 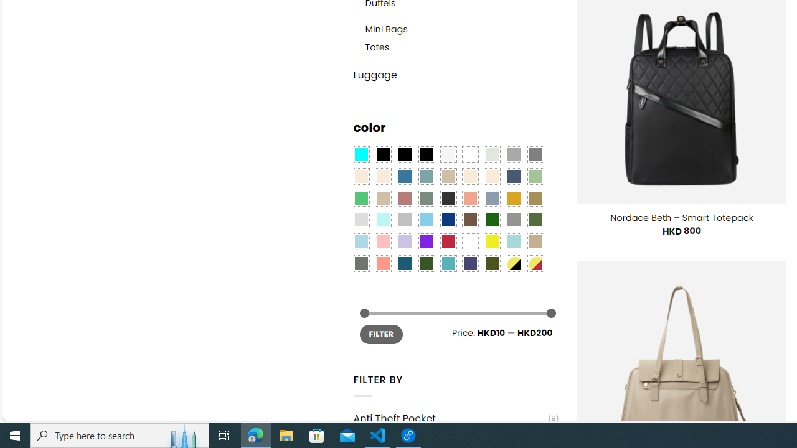 I want to click on Beige, so click(x=361, y=176).